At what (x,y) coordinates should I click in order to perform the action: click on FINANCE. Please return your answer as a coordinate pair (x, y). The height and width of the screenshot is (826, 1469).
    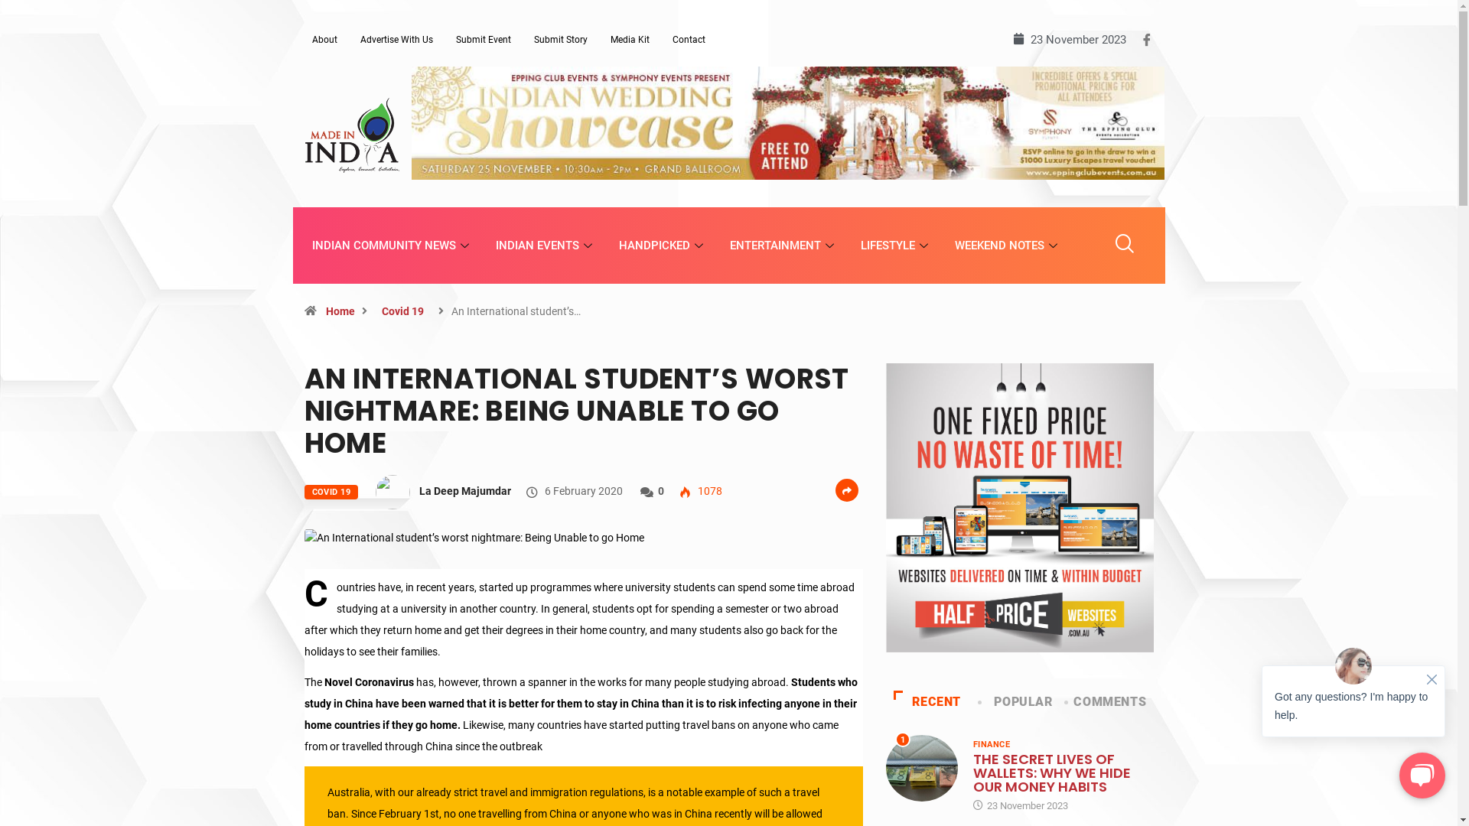
    Looking at the image, I should click on (992, 745).